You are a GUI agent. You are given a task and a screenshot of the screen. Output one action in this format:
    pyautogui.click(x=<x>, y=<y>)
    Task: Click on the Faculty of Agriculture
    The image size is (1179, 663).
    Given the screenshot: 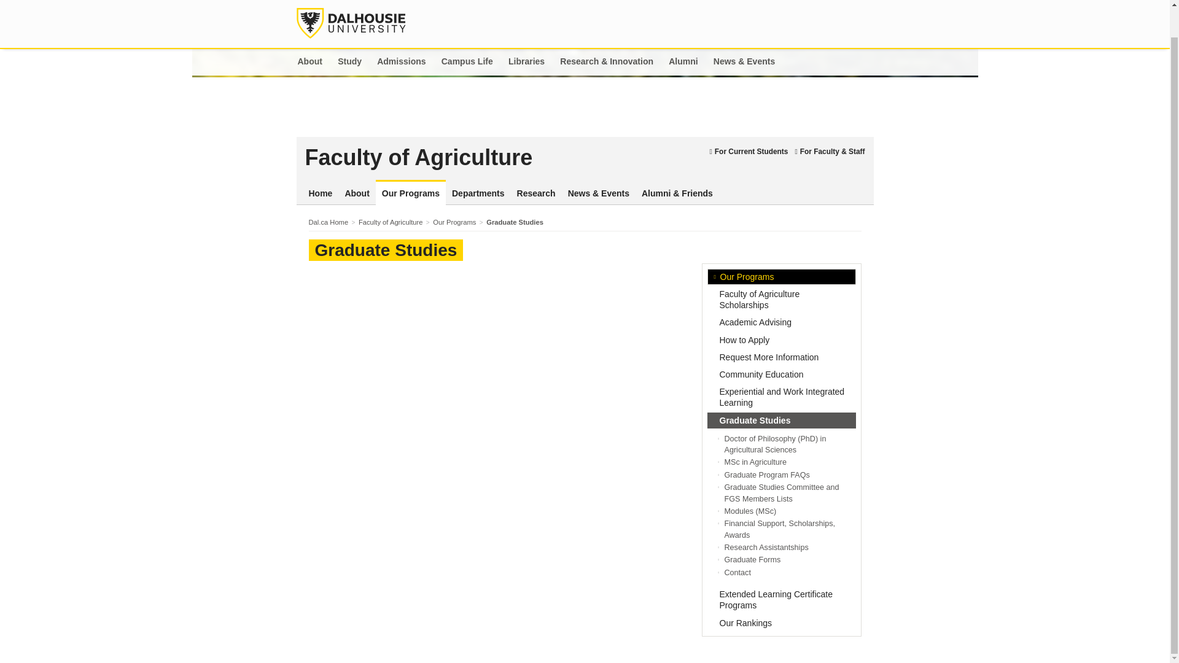 What is the action you would take?
    pyautogui.click(x=504, y=157)
    